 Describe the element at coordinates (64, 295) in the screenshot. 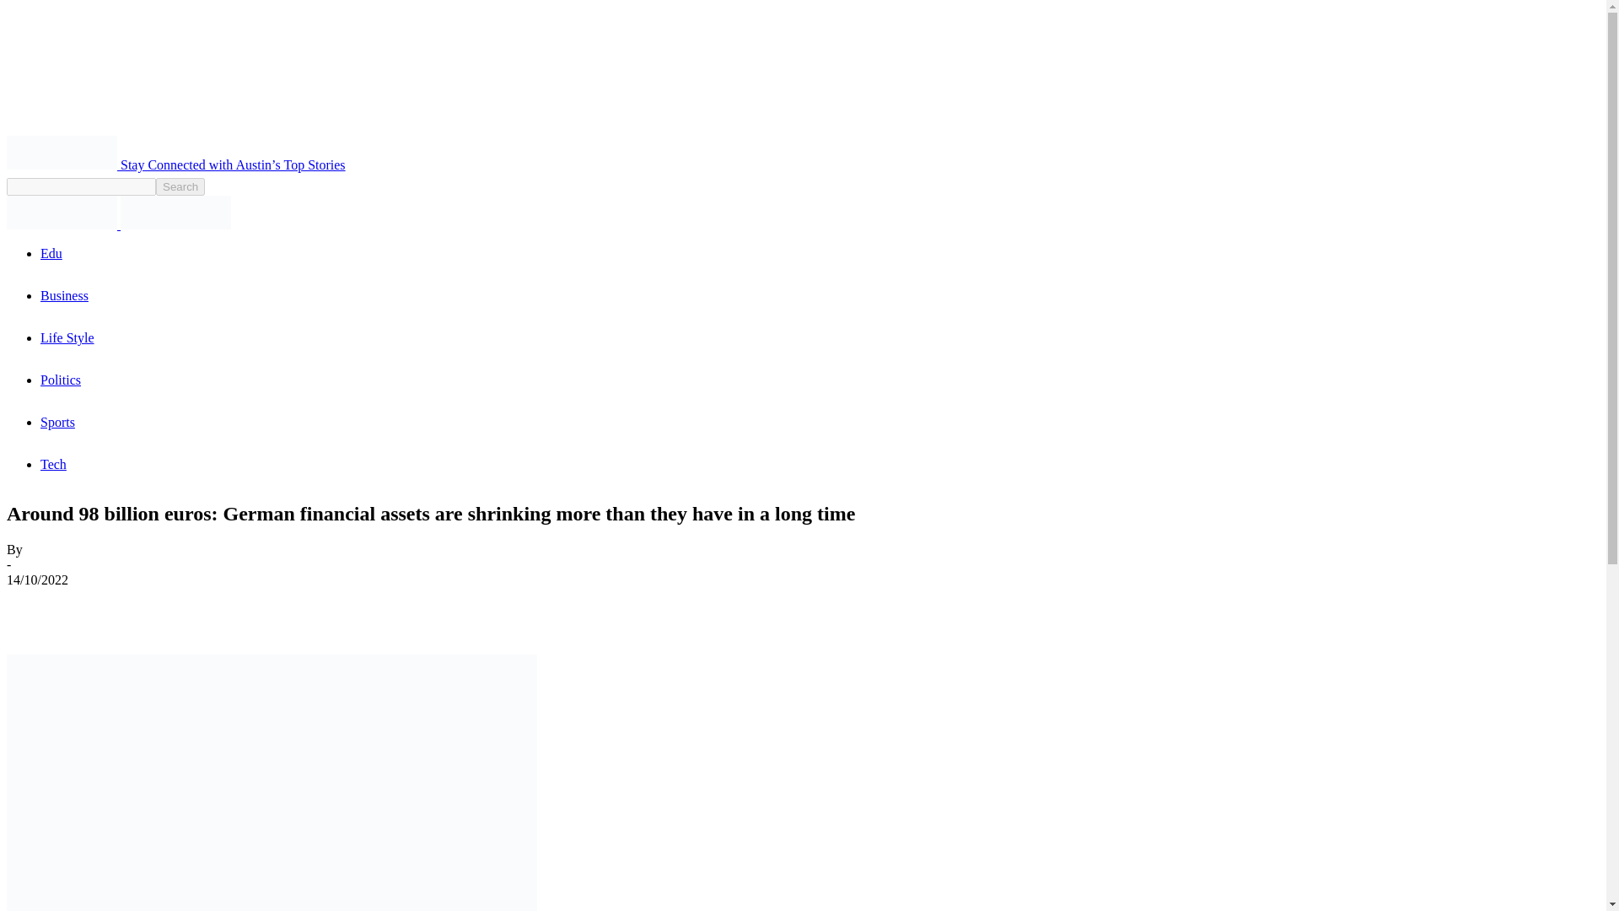

I see `Business` at that location.